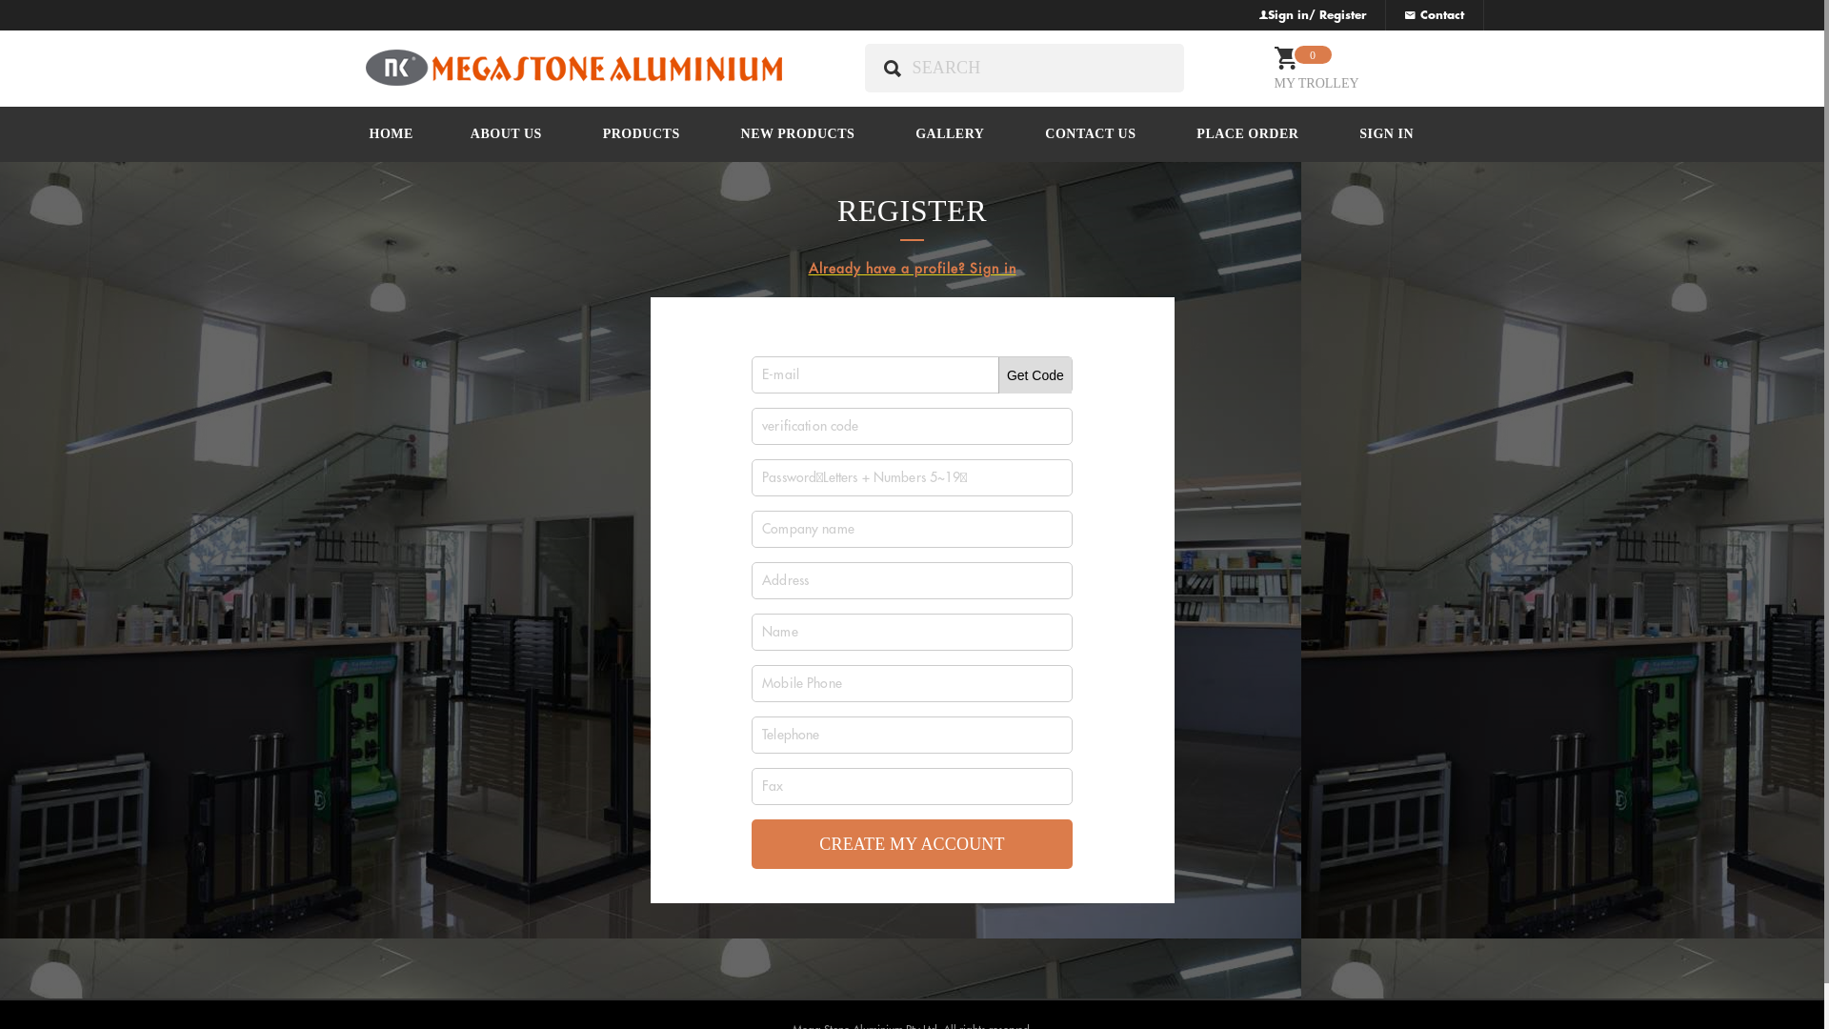  Describe the element at coordinates (573, 69) in the screenshot. I see `$title` at that location.